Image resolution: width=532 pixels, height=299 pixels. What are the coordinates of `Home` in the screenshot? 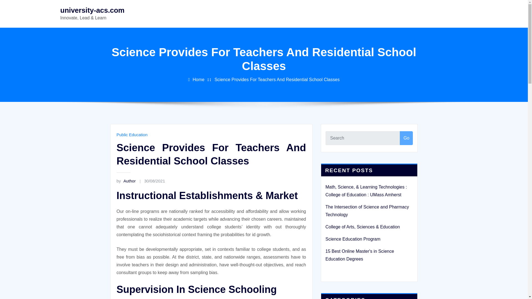 It's located at (198, 79).